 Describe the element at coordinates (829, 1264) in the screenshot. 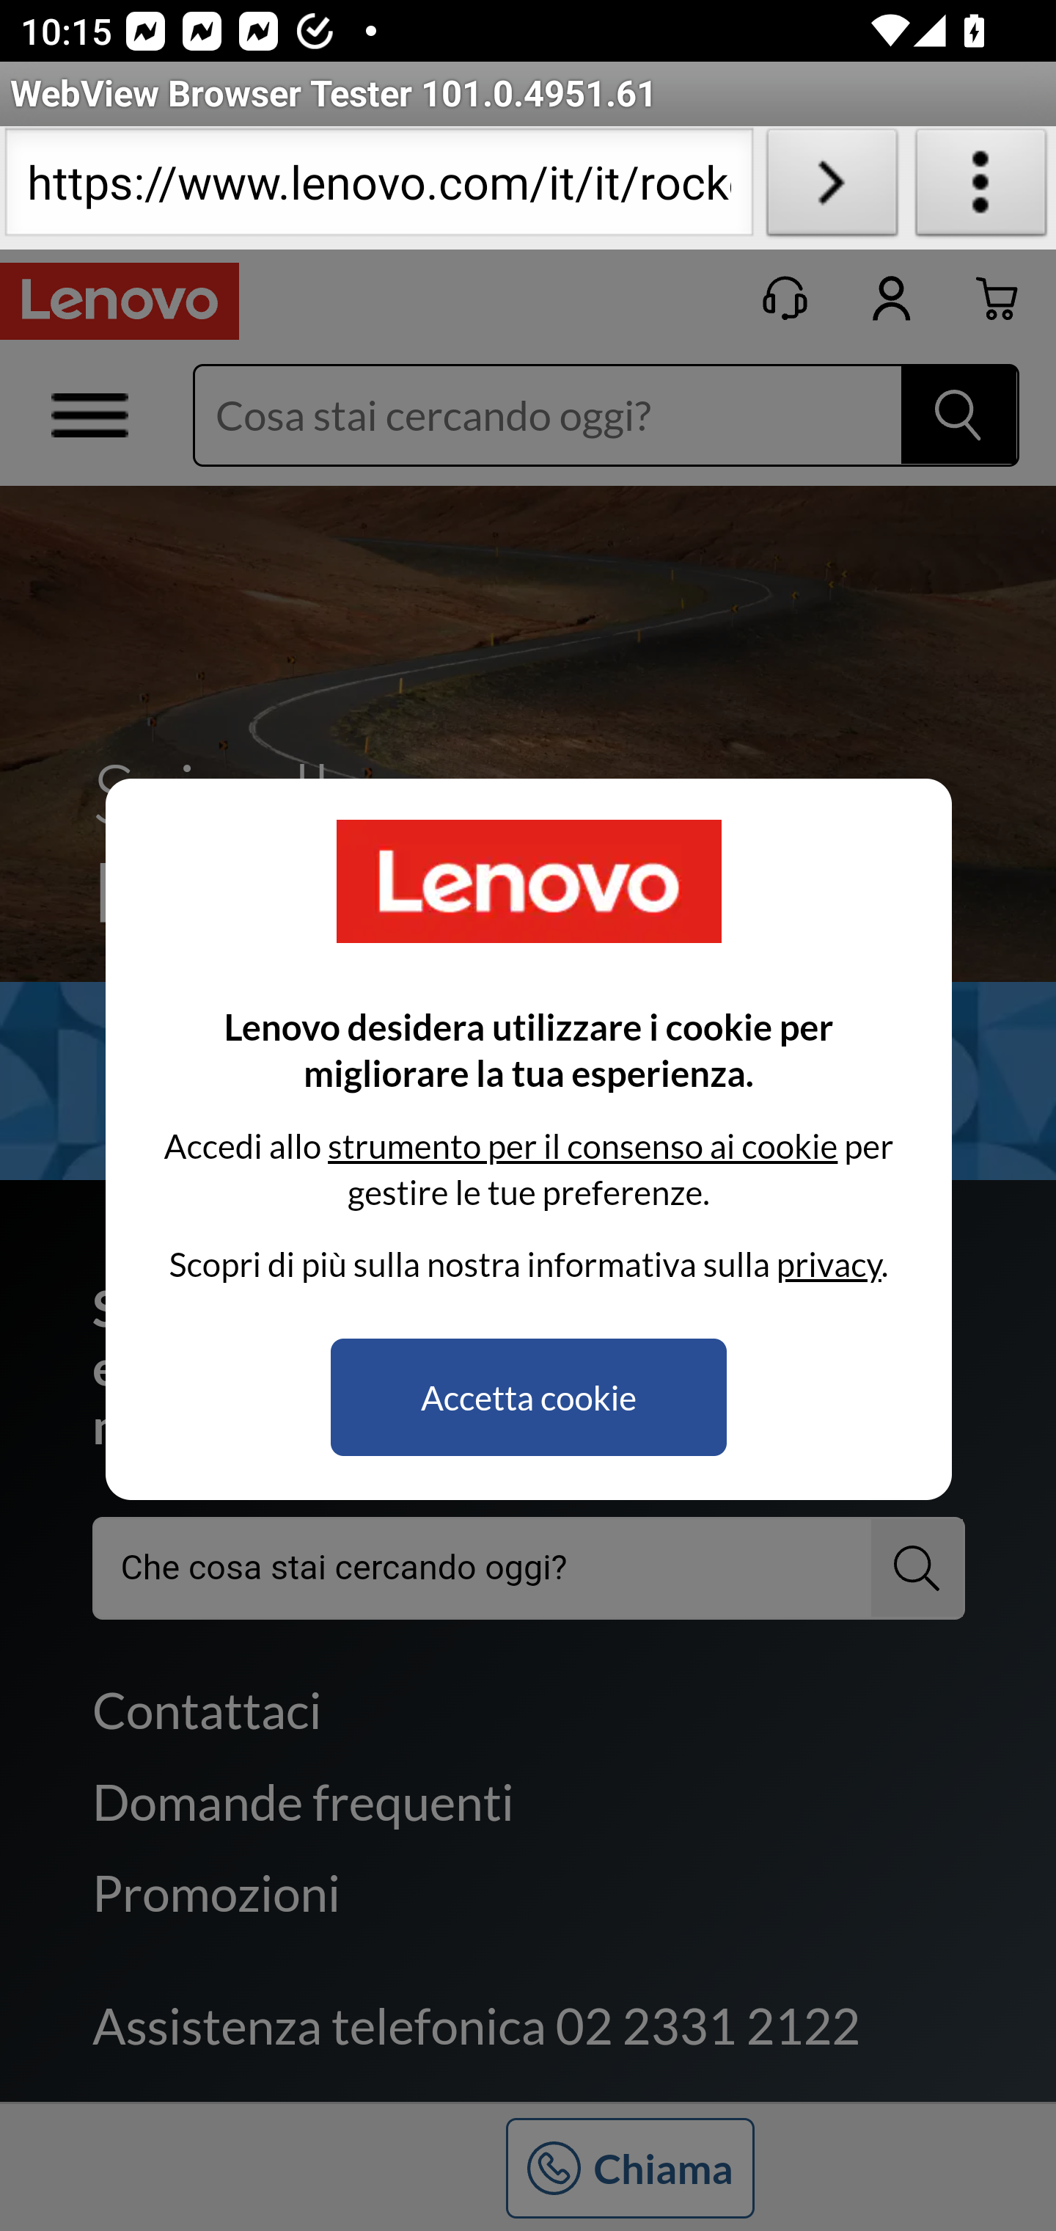

I see `privacy` at that location.